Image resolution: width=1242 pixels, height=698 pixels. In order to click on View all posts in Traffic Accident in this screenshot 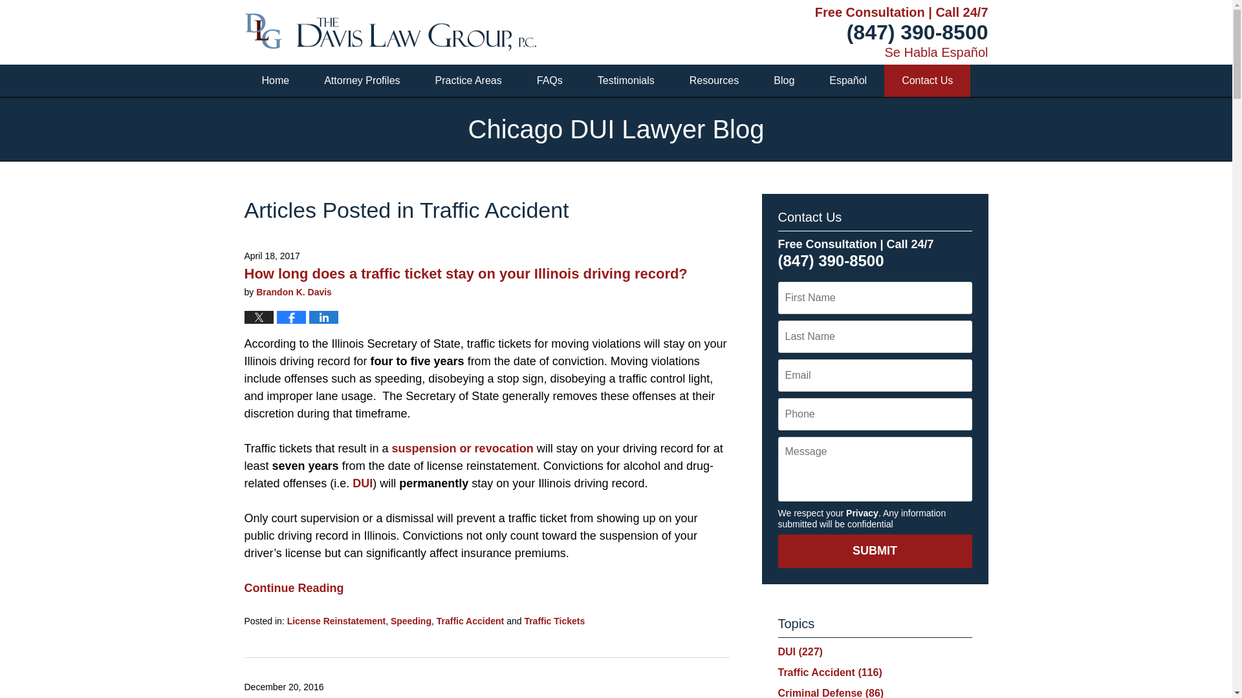, I will do `click(470, 620)`.